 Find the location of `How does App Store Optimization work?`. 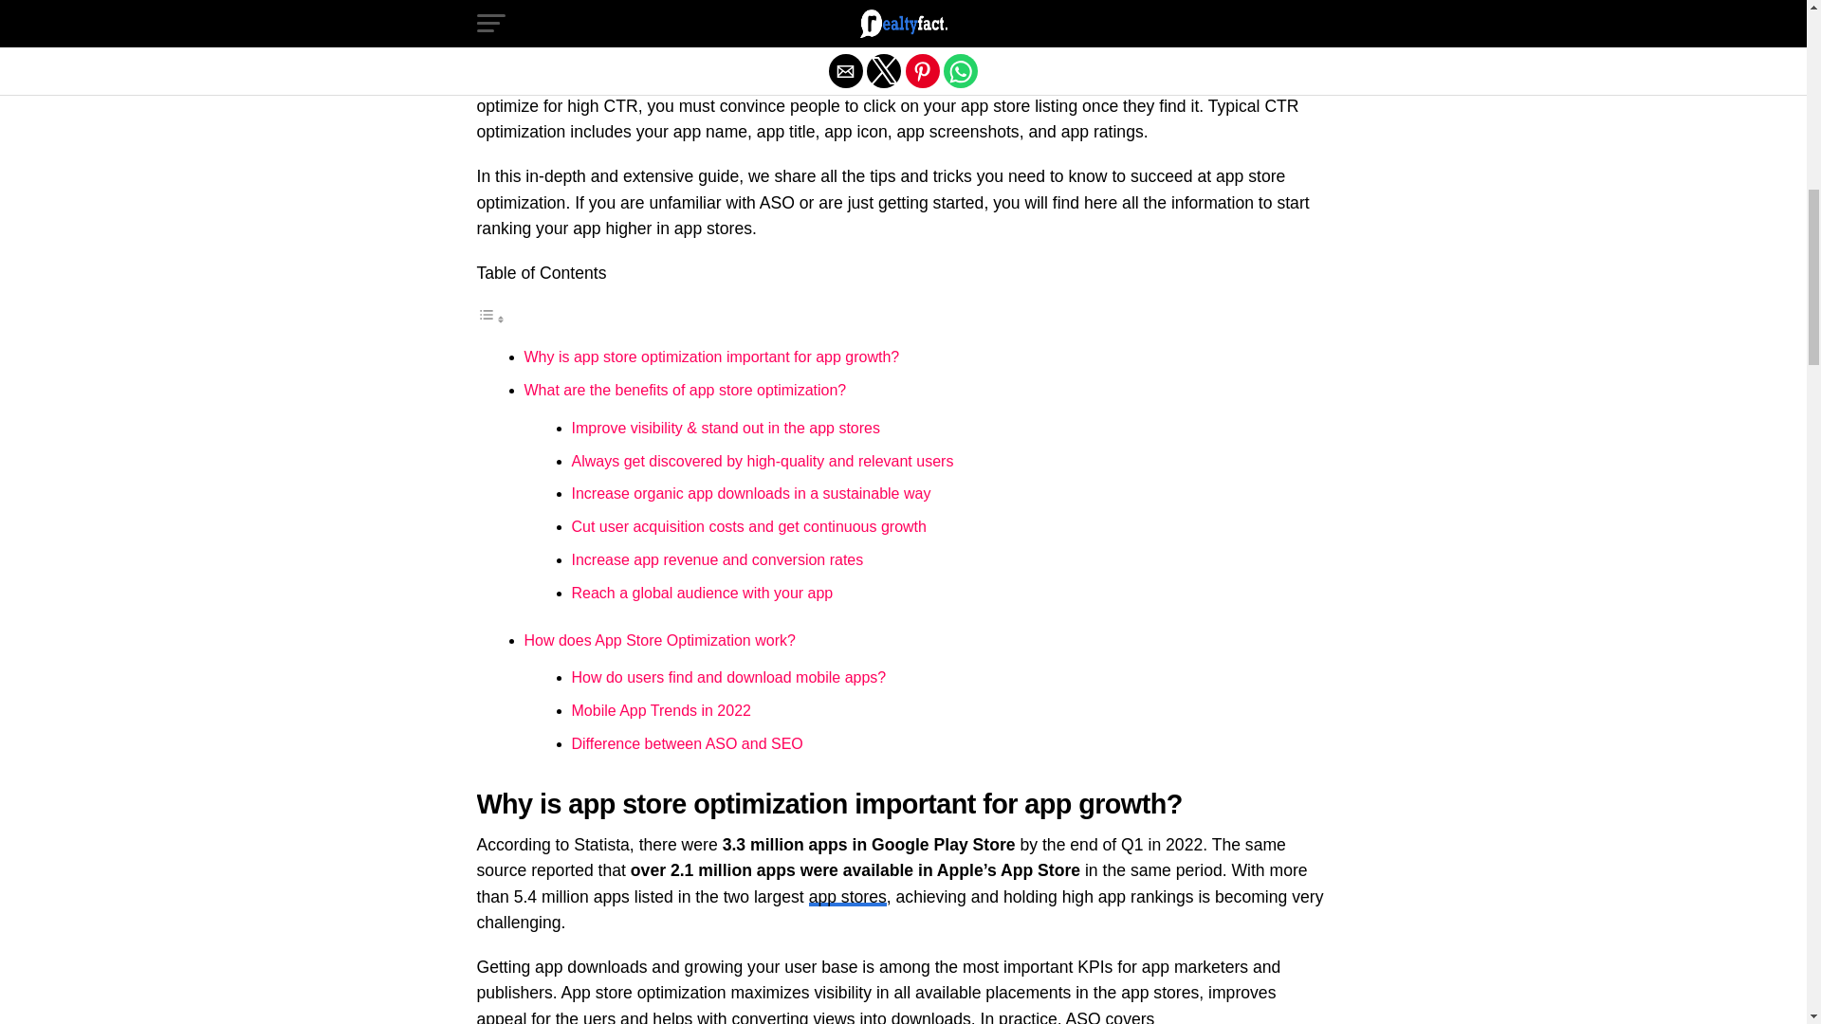

How does App Store Optimization work? is located at coordinates (658, 640).